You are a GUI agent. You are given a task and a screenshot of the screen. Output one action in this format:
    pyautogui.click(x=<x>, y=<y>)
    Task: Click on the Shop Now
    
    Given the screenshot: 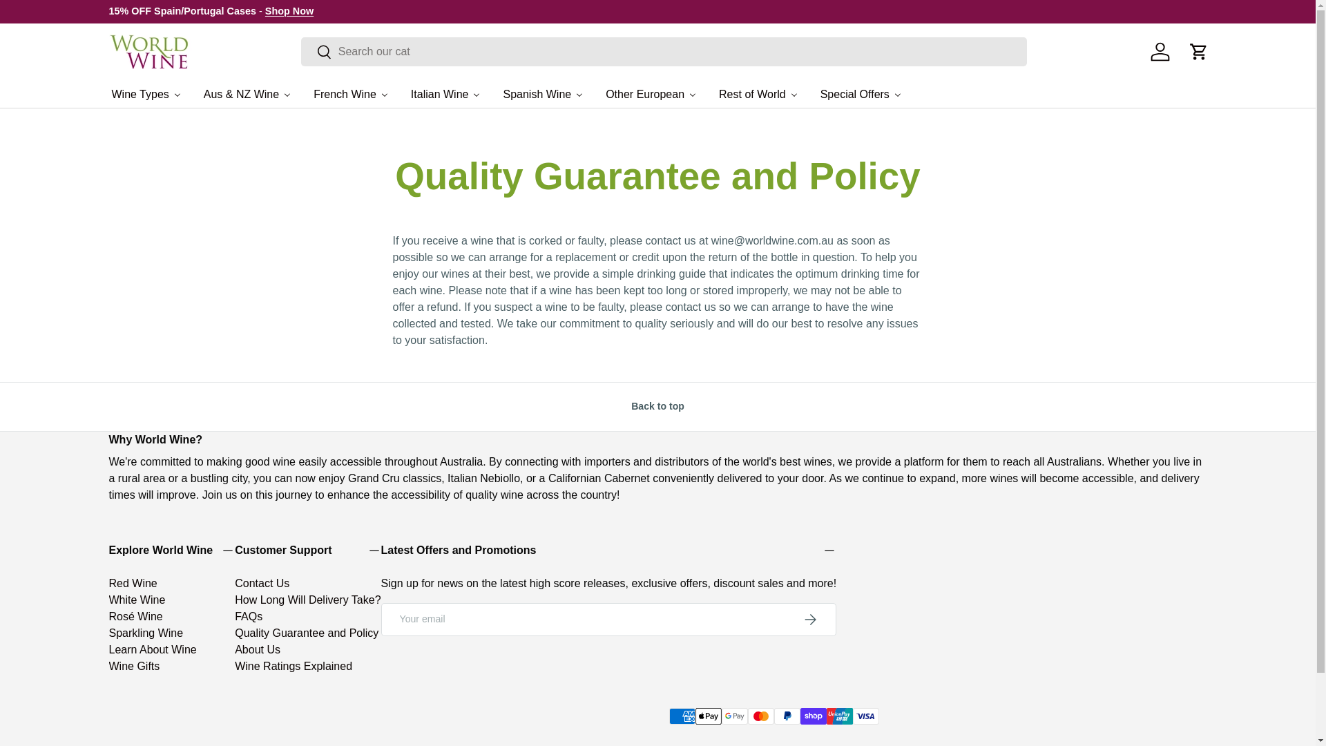 What is the action you would take?
    pyautogui.click(x=289, y=10)
    